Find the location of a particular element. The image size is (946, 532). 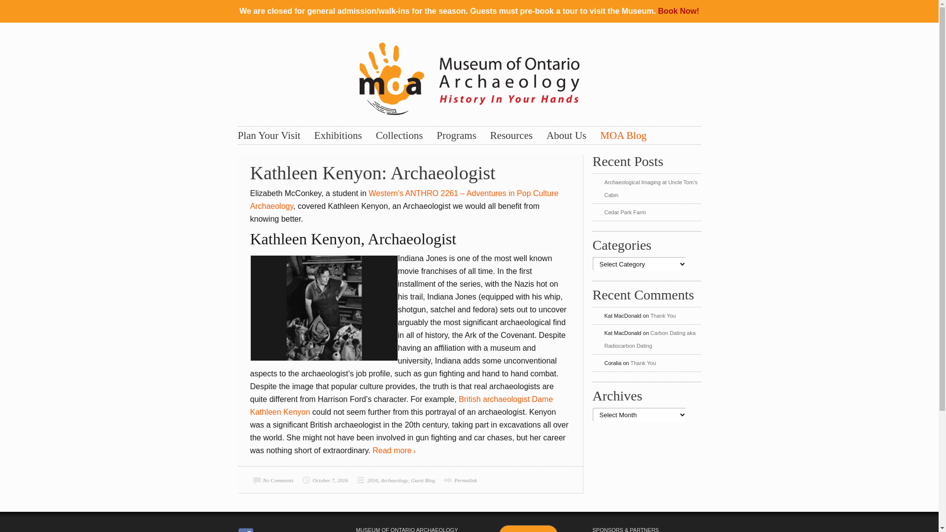

Thank You is located at coordinates (643, 363).